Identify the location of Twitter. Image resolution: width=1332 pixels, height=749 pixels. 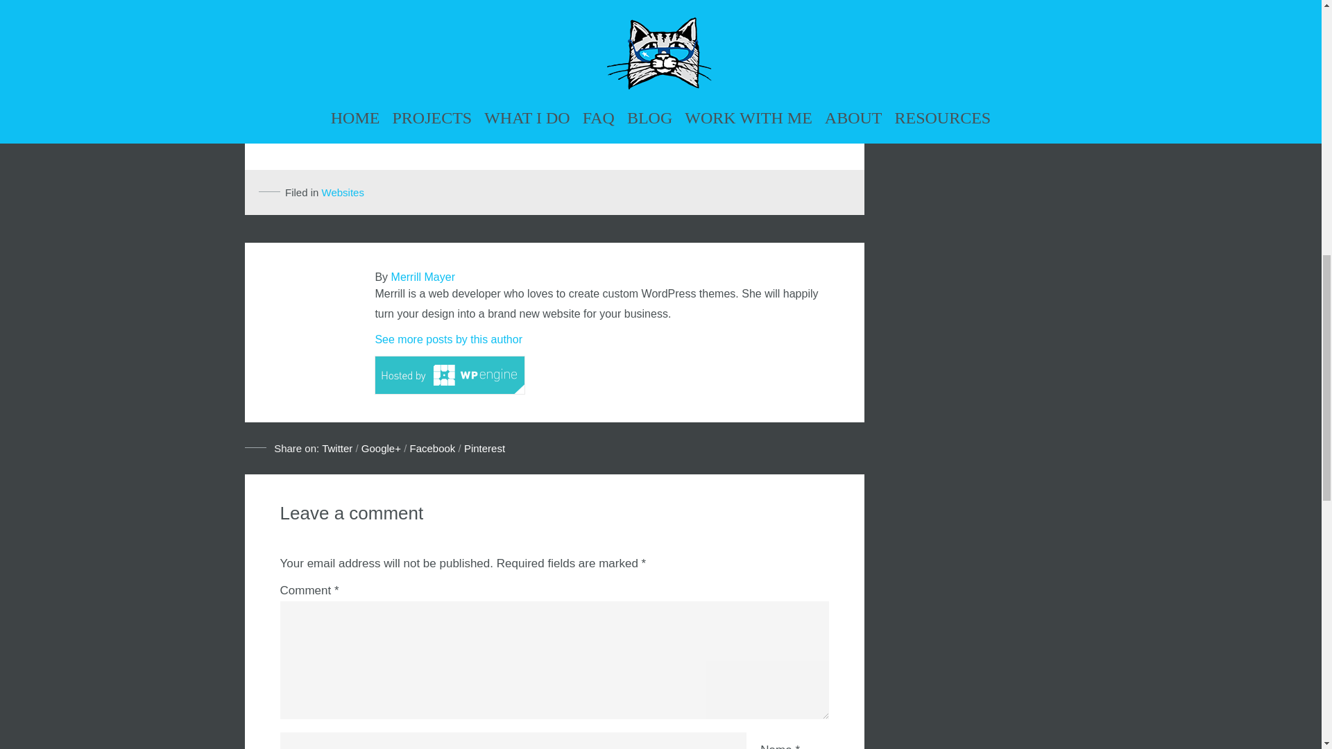
(337, 448).